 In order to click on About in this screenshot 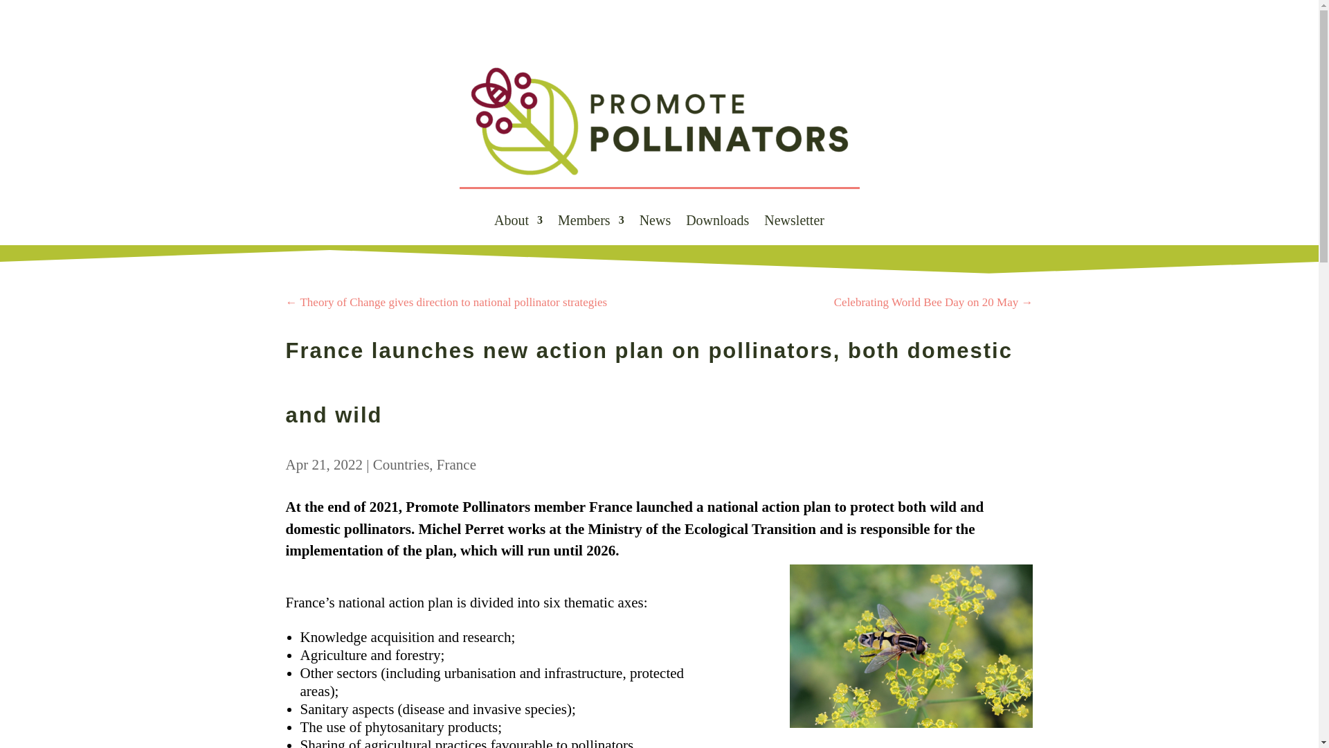, I will do `click(518, 230)`.